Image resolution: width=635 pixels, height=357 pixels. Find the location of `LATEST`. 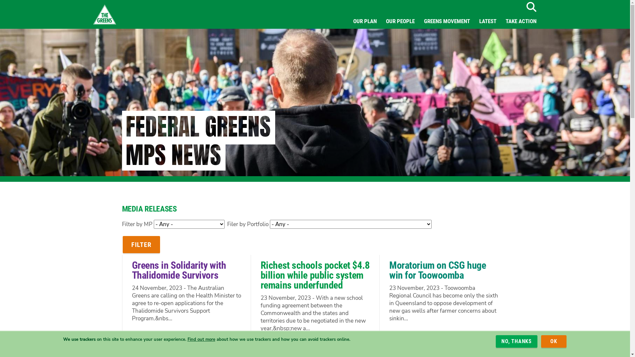

LATEST is located at coordinates (487, 21).